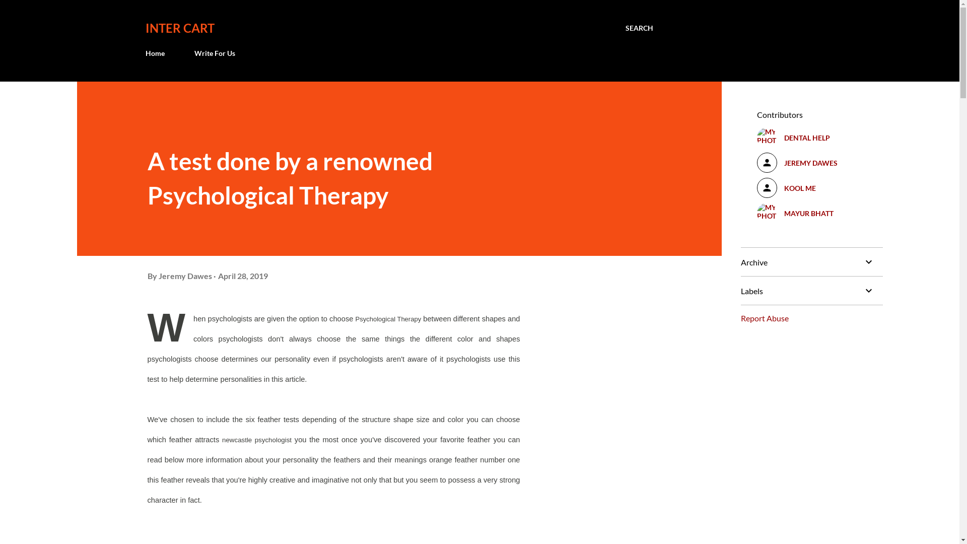 This screenshot has width=967, height=544. Describe the element at coordinates (179, 28) in the screenshot. I see `INTER CART` at that location.